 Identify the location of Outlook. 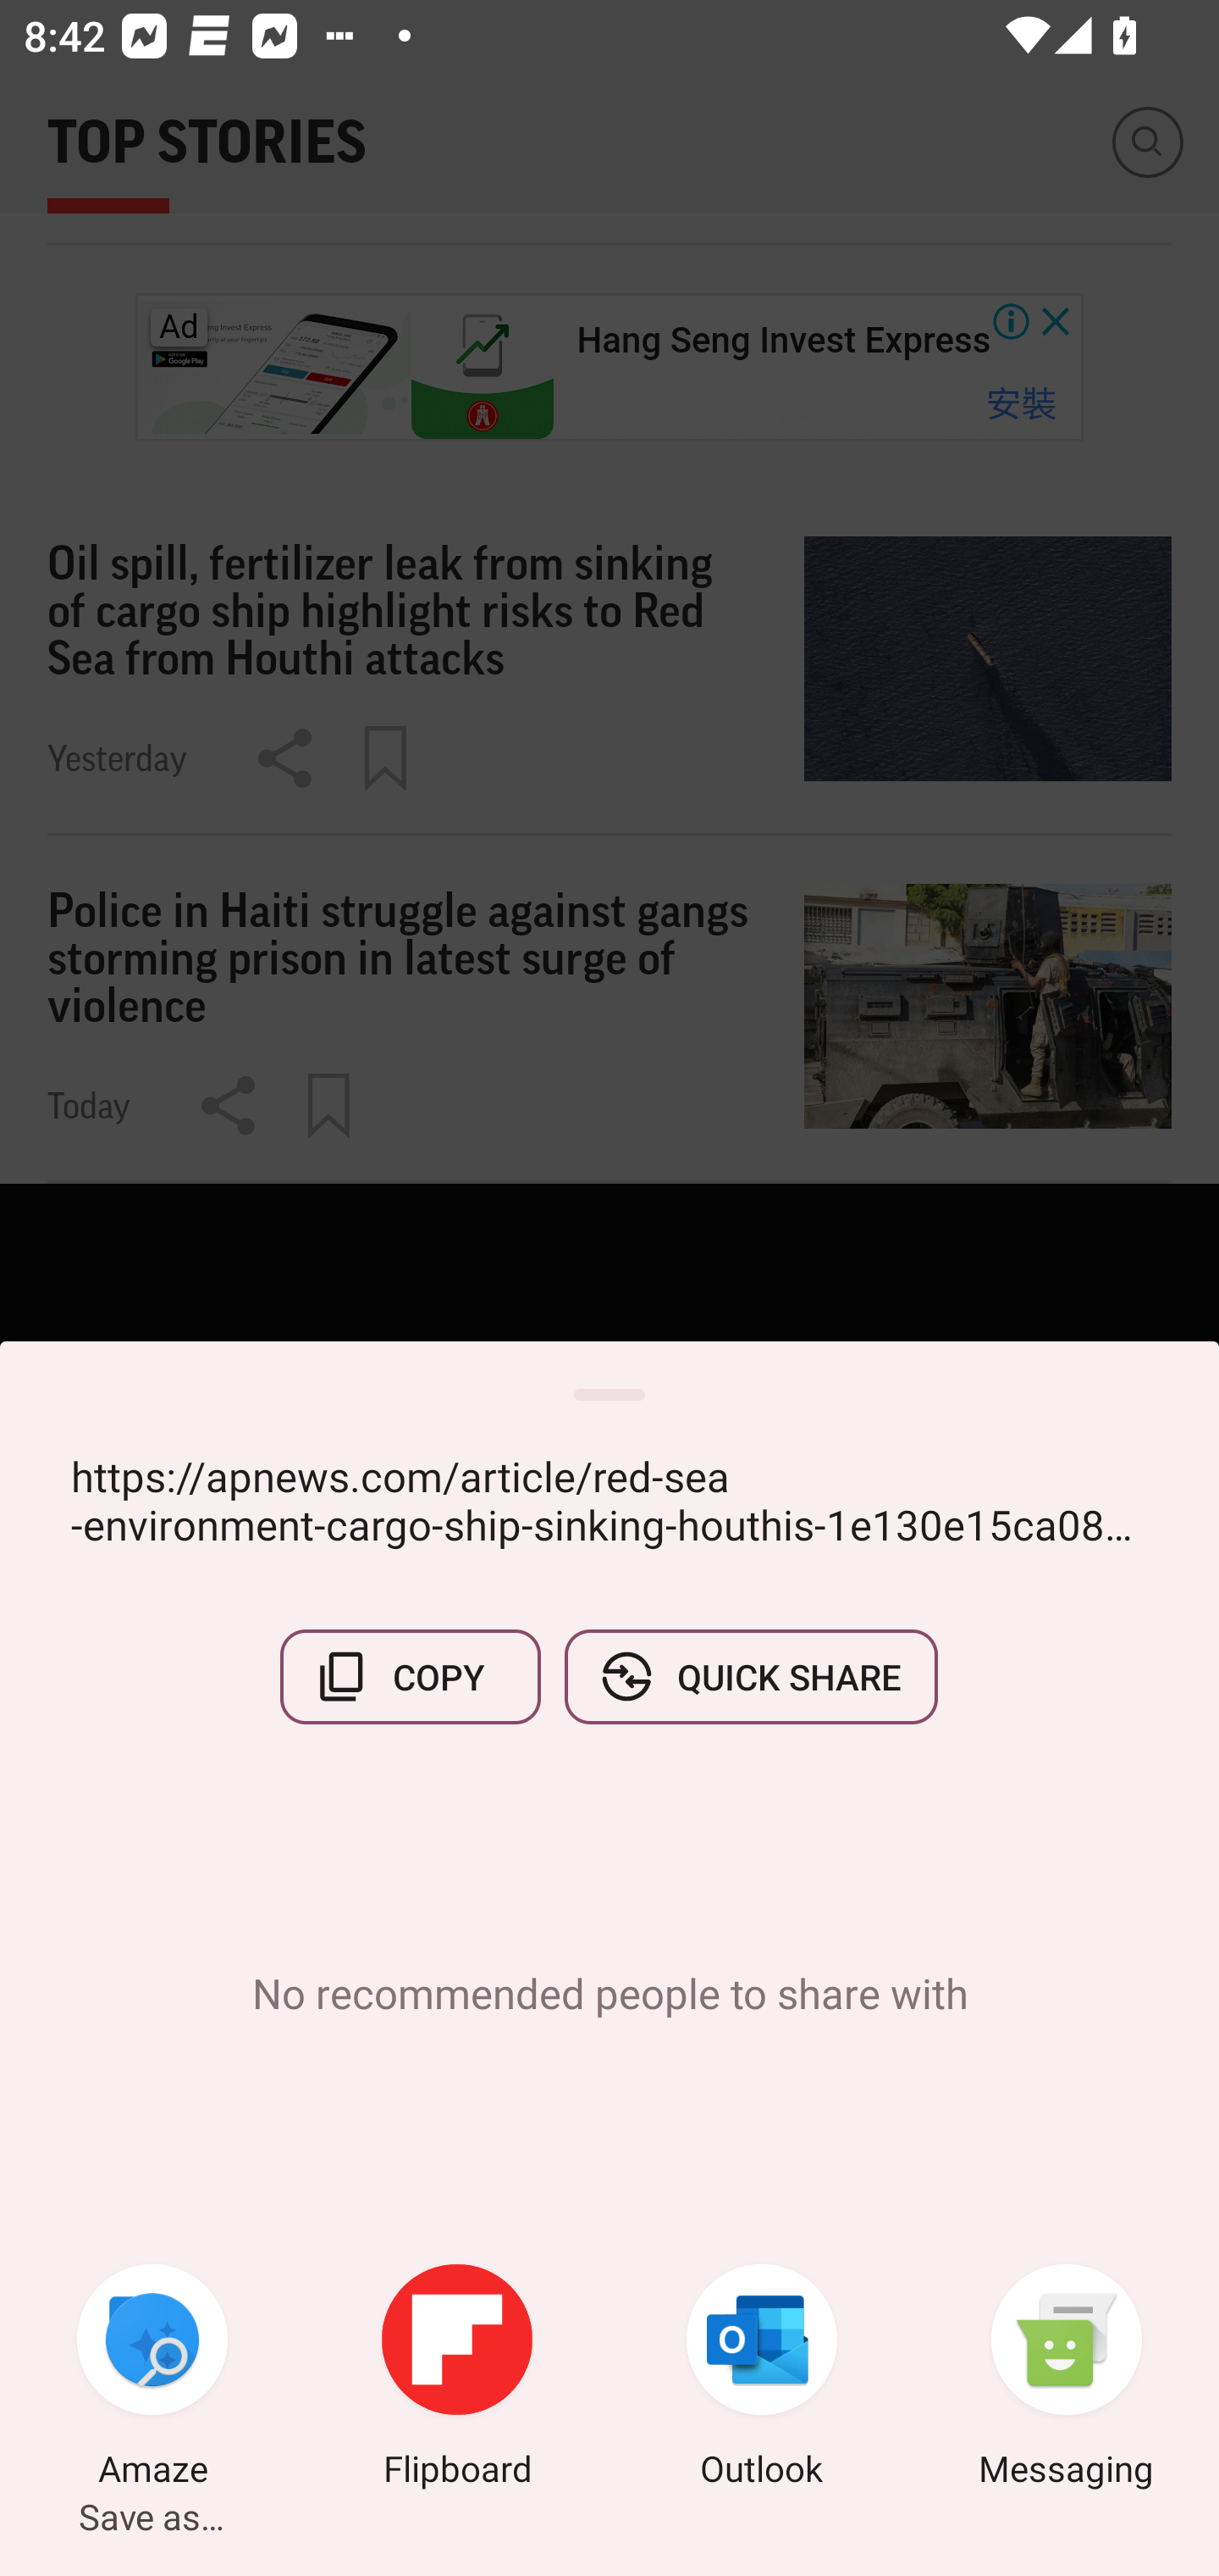
(762, 2379).